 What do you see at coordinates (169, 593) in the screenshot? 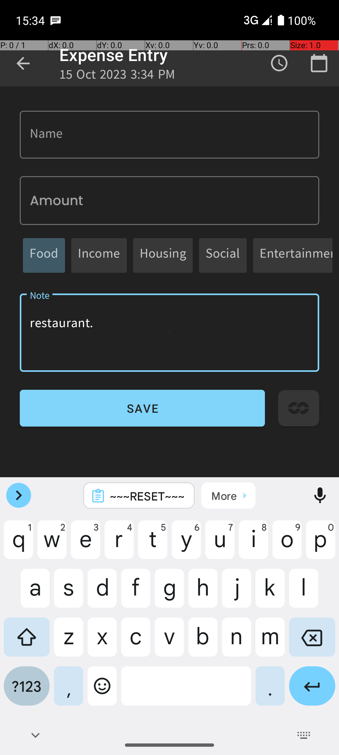
I see `g` at bounding box center [169, 593].